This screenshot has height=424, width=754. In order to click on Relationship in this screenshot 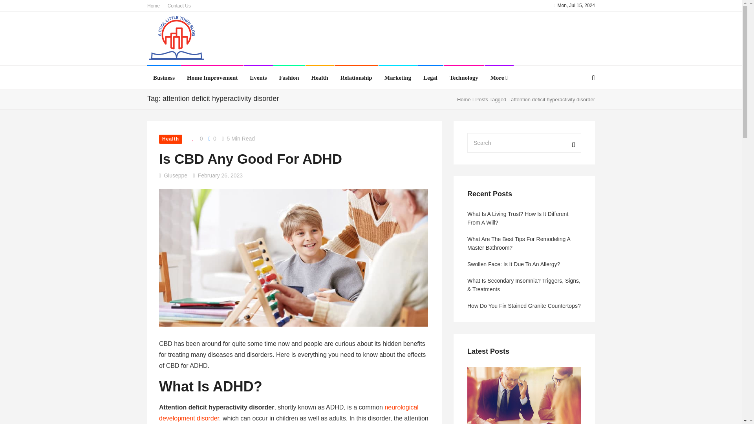, I will do `click(357, 78)`.